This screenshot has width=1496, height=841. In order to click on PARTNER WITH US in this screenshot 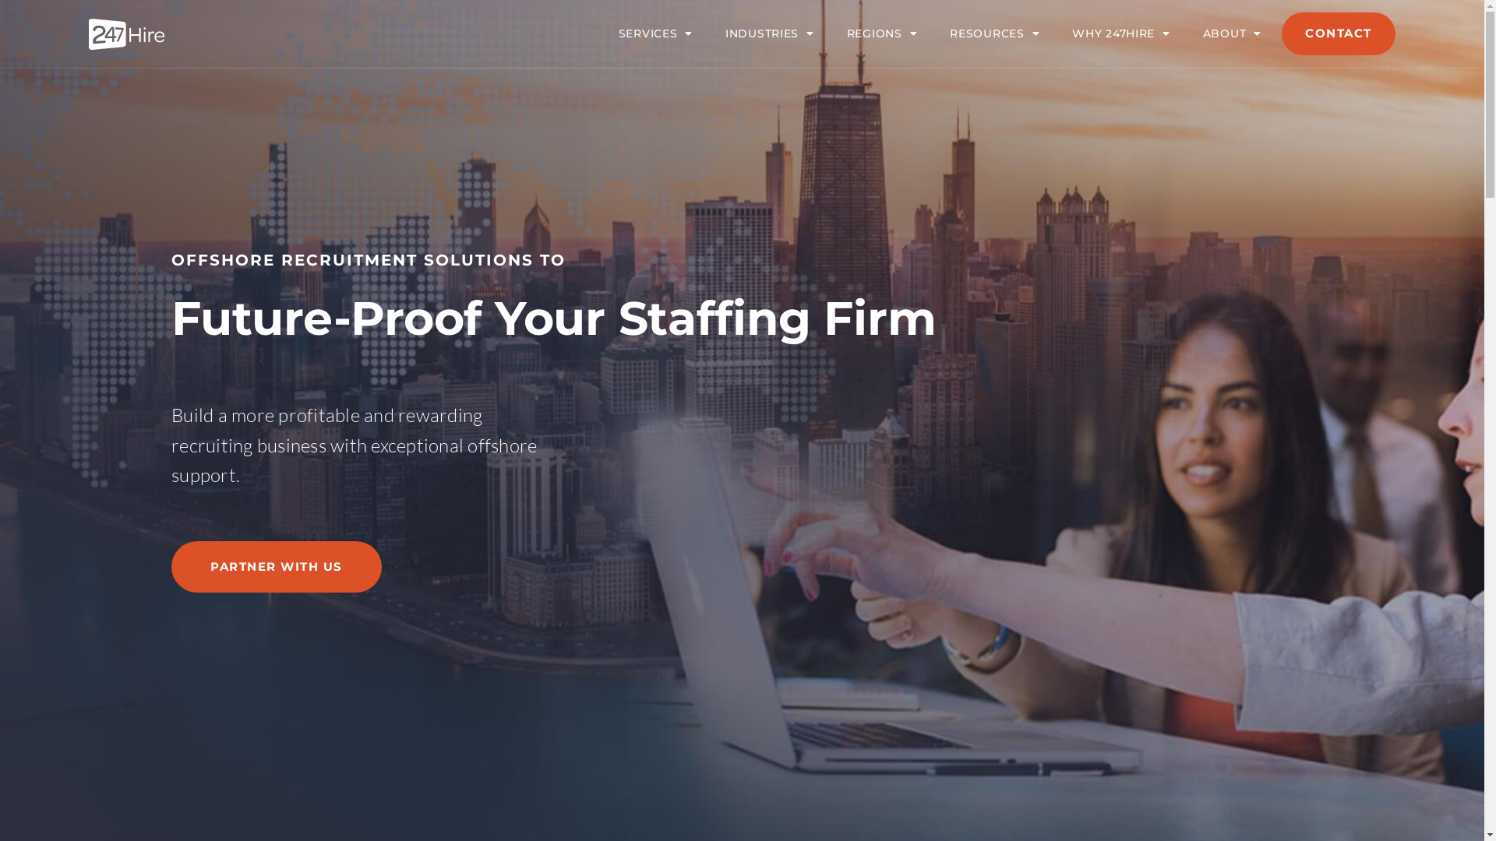, I will do `click(276, 567)`.